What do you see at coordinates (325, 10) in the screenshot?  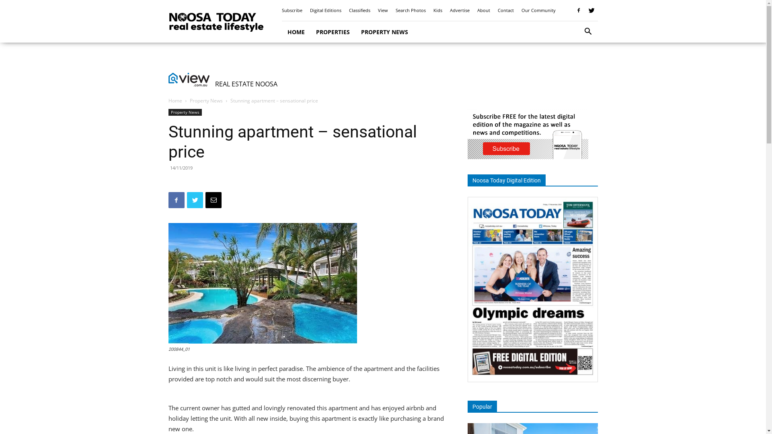 I see `Digital Editions` at bounding box center [325, 10].